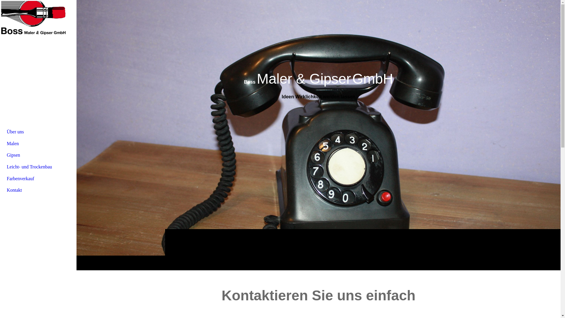  What do you see at coordinates (38, 190) in the screenshot?
I see `Kontakt` at bounding box center [38, 190].